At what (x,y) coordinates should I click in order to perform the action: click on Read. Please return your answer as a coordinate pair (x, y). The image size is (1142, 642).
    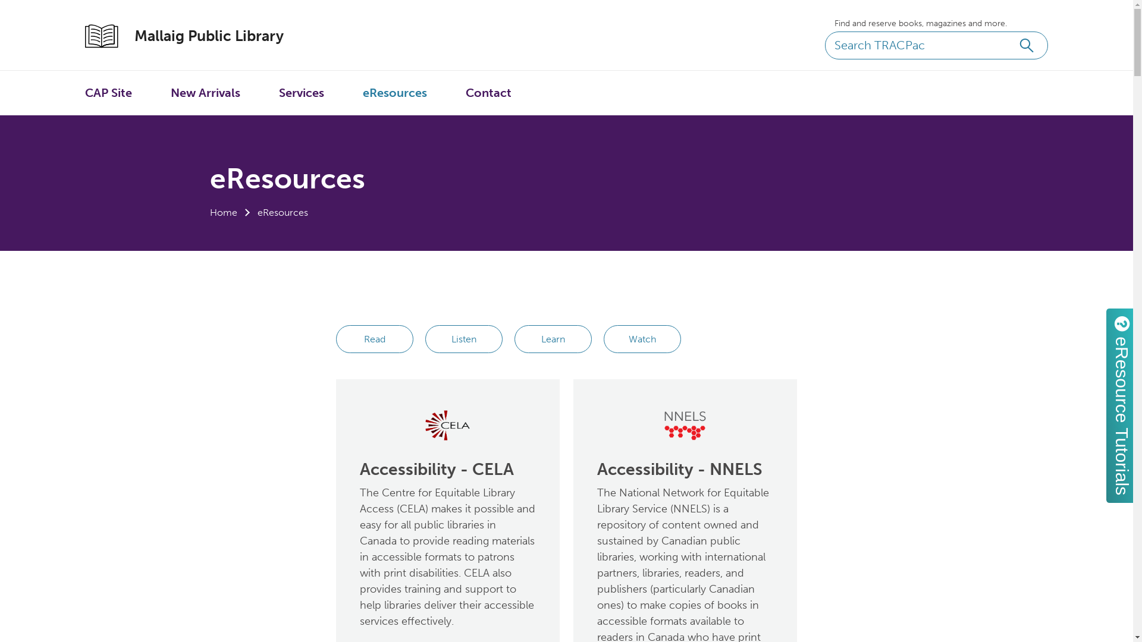
    Looking at the image, I should click on (375, 339).